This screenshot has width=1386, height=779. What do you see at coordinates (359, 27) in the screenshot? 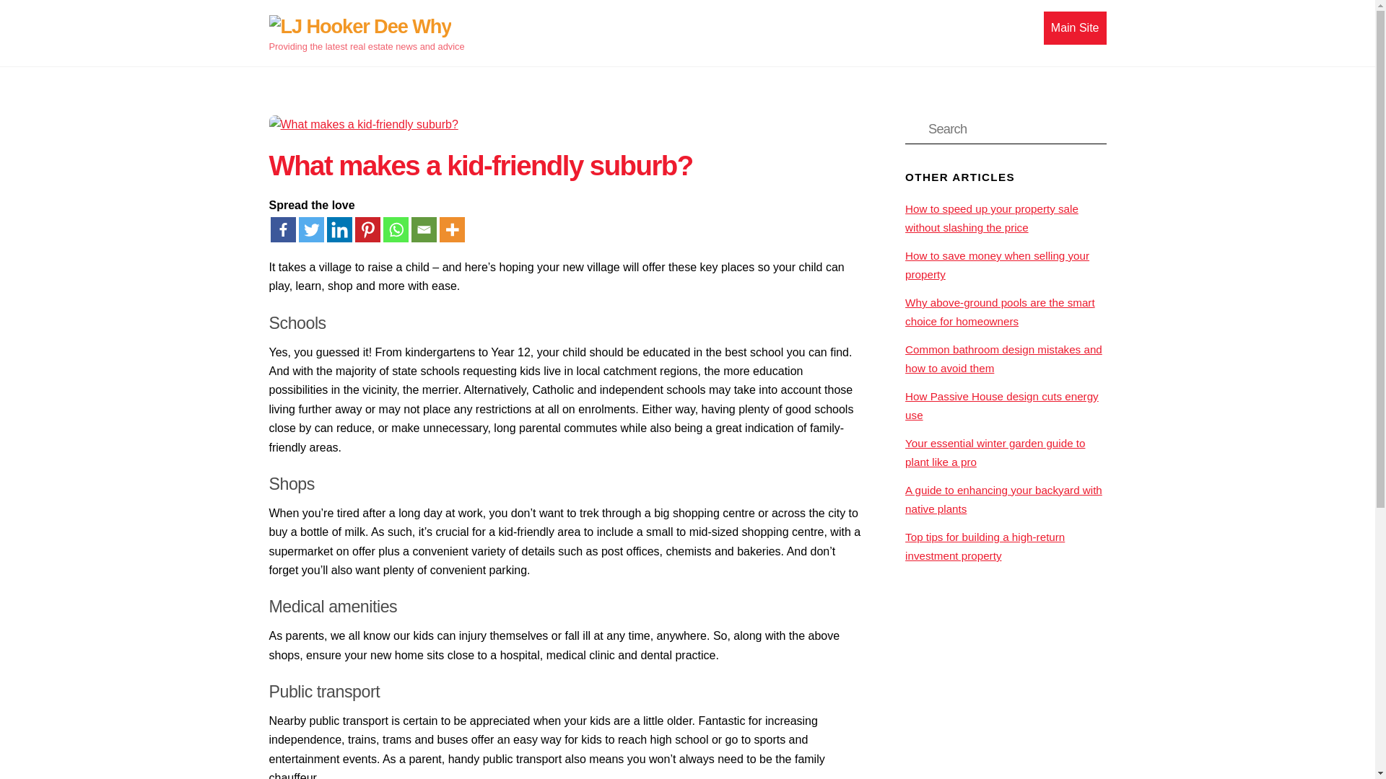
I see `LJ Hooker Dee Why` at bounding box center [359, 27].